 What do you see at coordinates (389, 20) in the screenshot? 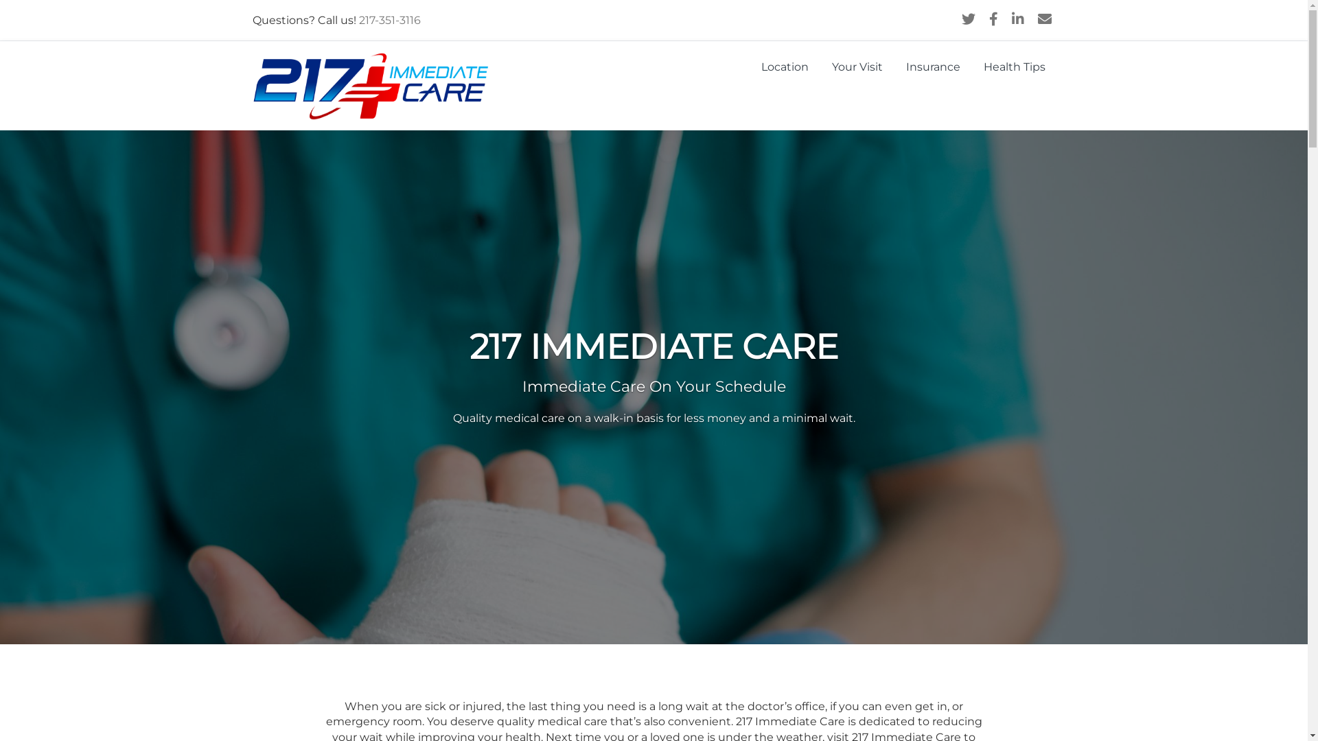
I see `217-351-3116` at bounding box center [389, 20].